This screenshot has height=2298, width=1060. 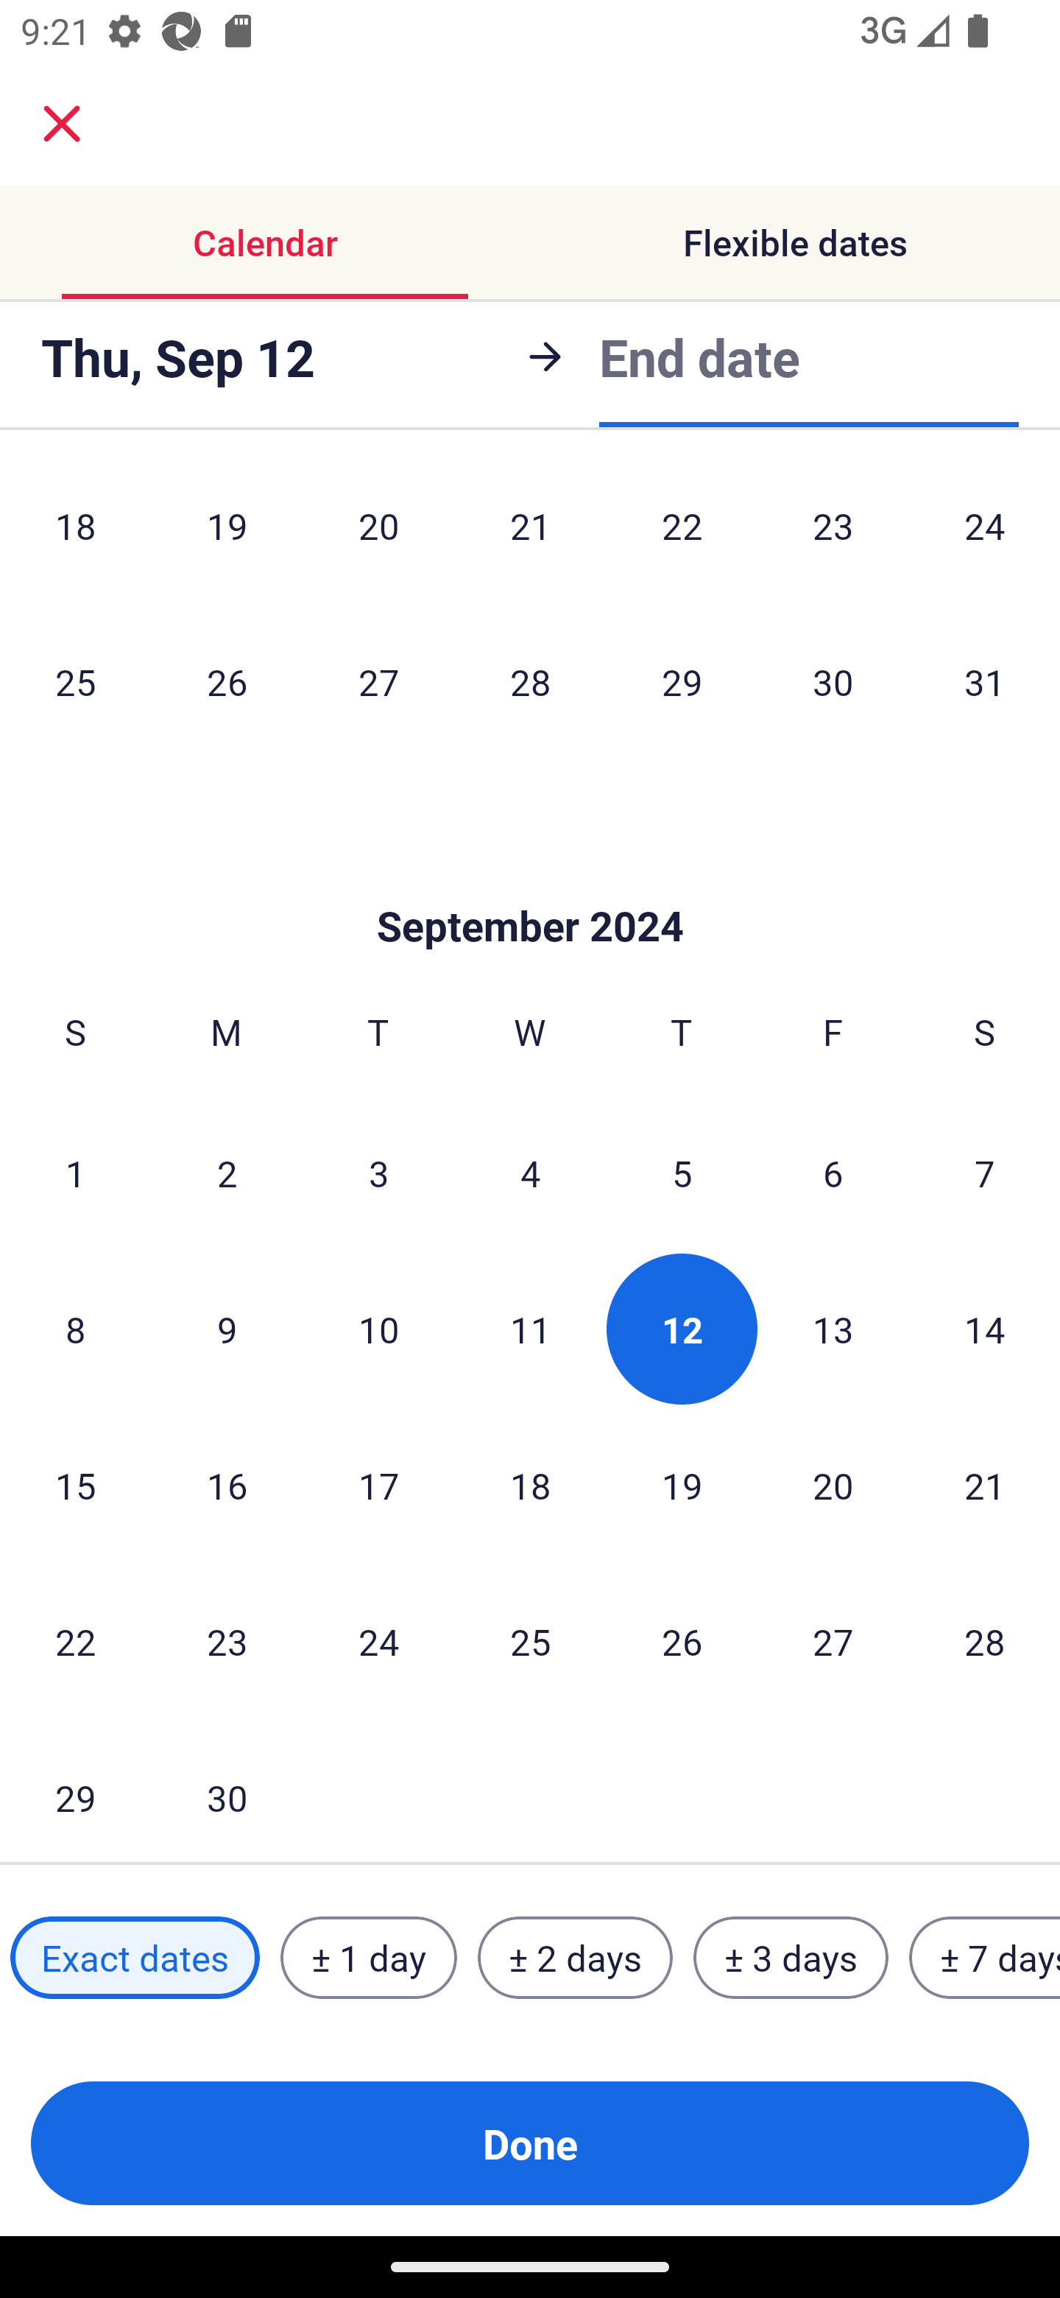 I want to click on Skip to Done, so click(x=530, y=882).